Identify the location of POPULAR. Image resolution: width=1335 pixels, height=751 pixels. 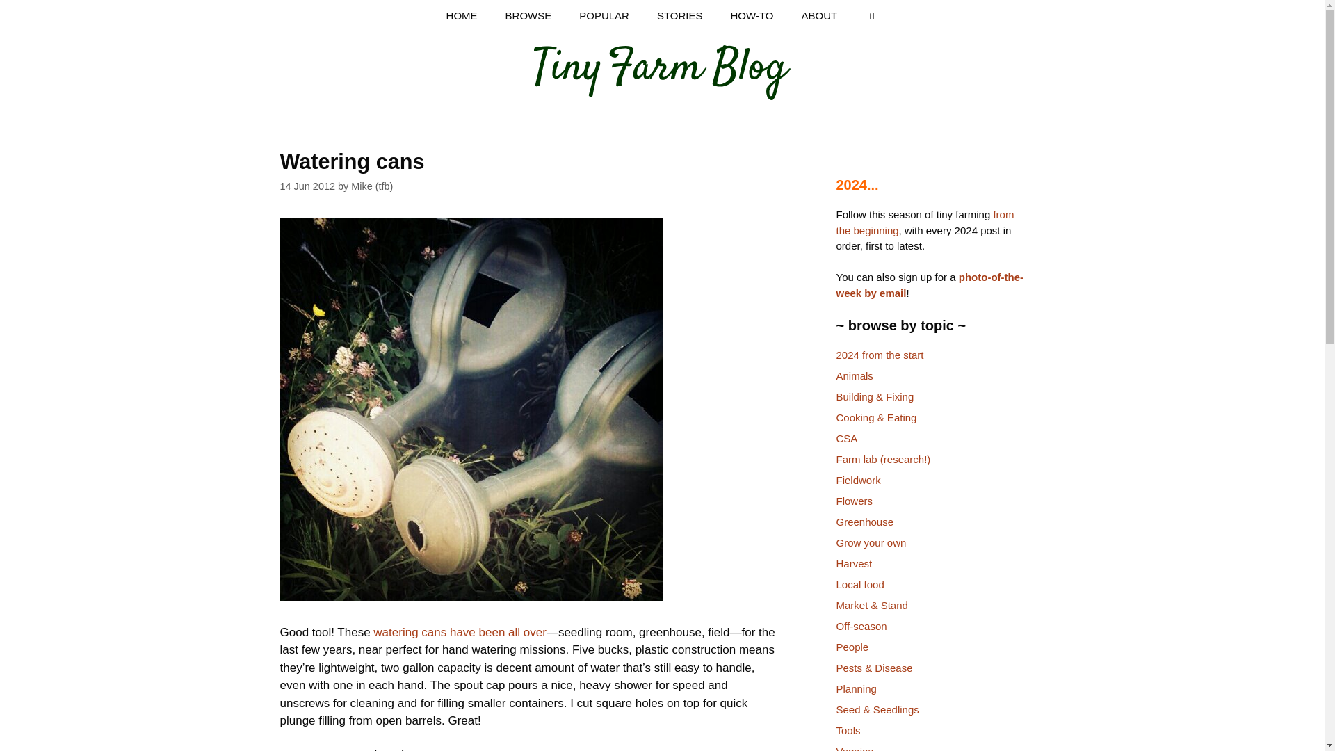
(604, 15).